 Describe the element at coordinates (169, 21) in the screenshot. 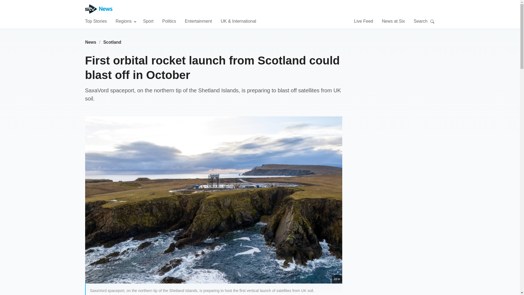

I see `Politics` at that location.